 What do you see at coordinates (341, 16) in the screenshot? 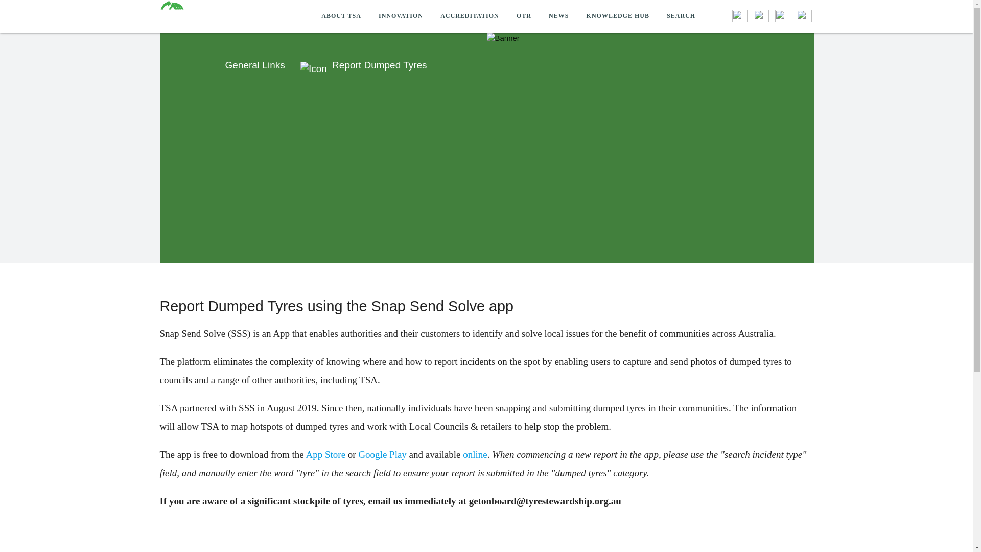
I see `ABOUT TSA` at bounding box center [341, 16].